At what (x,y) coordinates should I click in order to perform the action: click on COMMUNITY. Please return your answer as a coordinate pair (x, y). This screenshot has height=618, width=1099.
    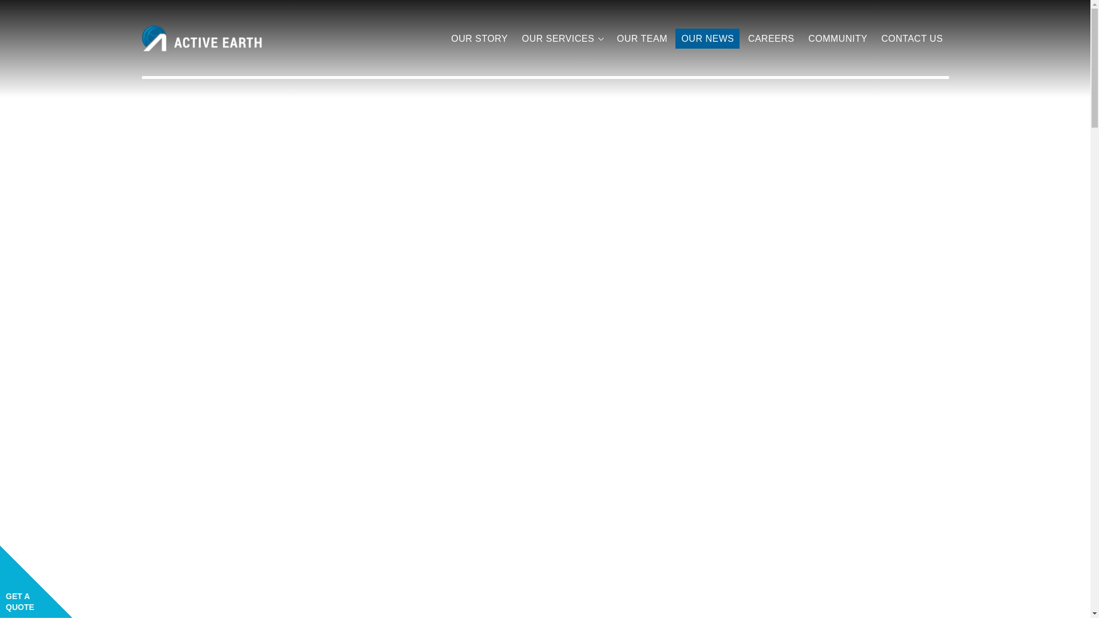
    Looking at the image, I should click on (837, 38).